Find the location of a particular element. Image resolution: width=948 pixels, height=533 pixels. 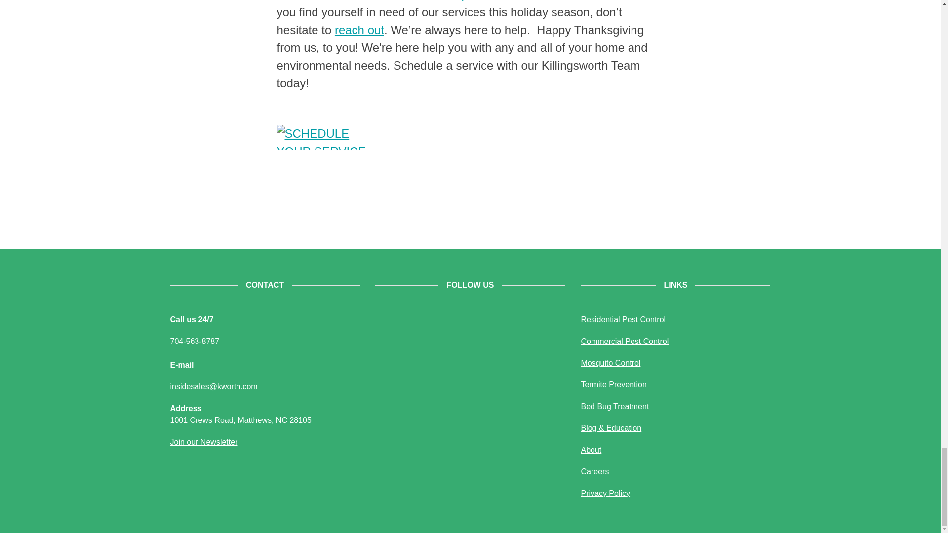

Pest Control is located at coordinates (623, 319).